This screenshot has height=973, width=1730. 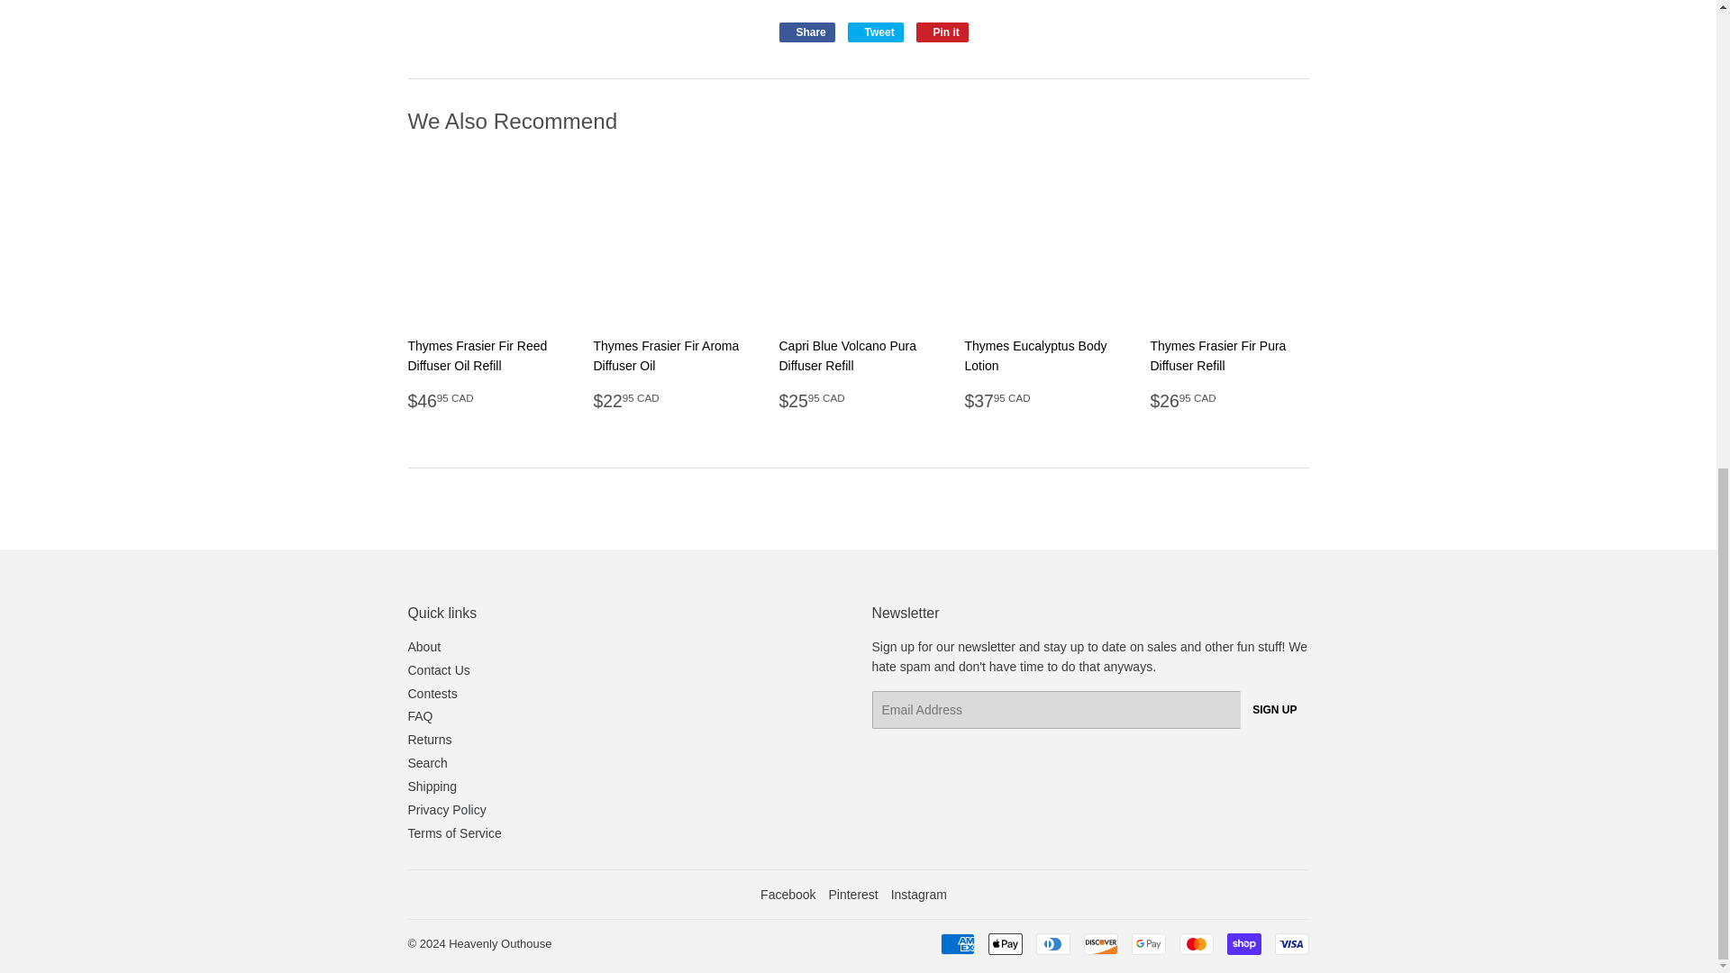 I want to click on Google Pay, so click(x=1148, y=943).